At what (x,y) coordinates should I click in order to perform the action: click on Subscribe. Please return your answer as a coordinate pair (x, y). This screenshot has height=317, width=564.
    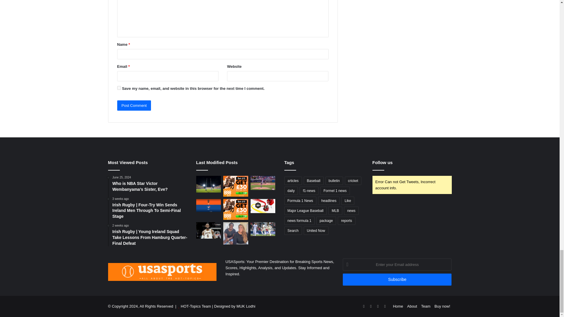
    Looking at the image, I should click on (397, 279).